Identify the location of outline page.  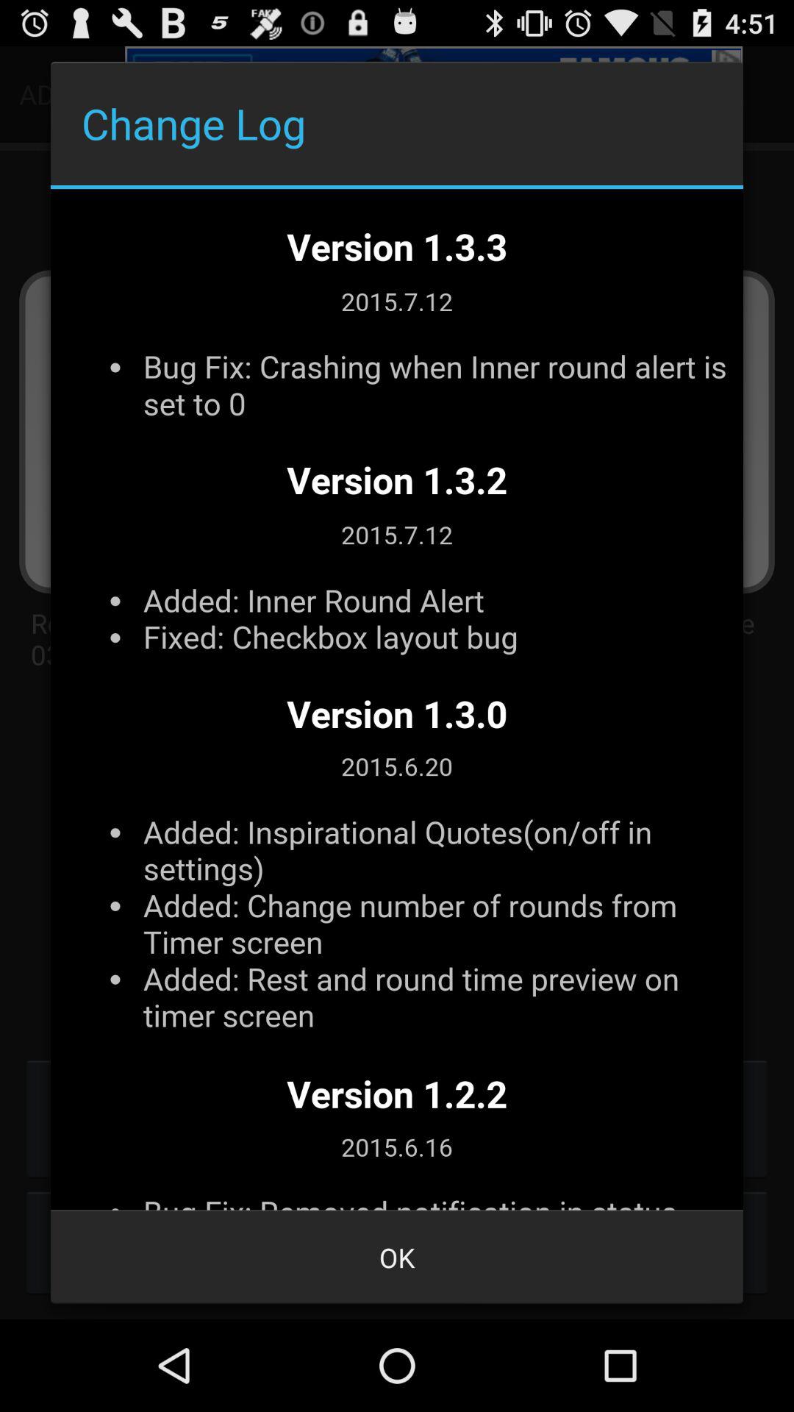
(397, 699).